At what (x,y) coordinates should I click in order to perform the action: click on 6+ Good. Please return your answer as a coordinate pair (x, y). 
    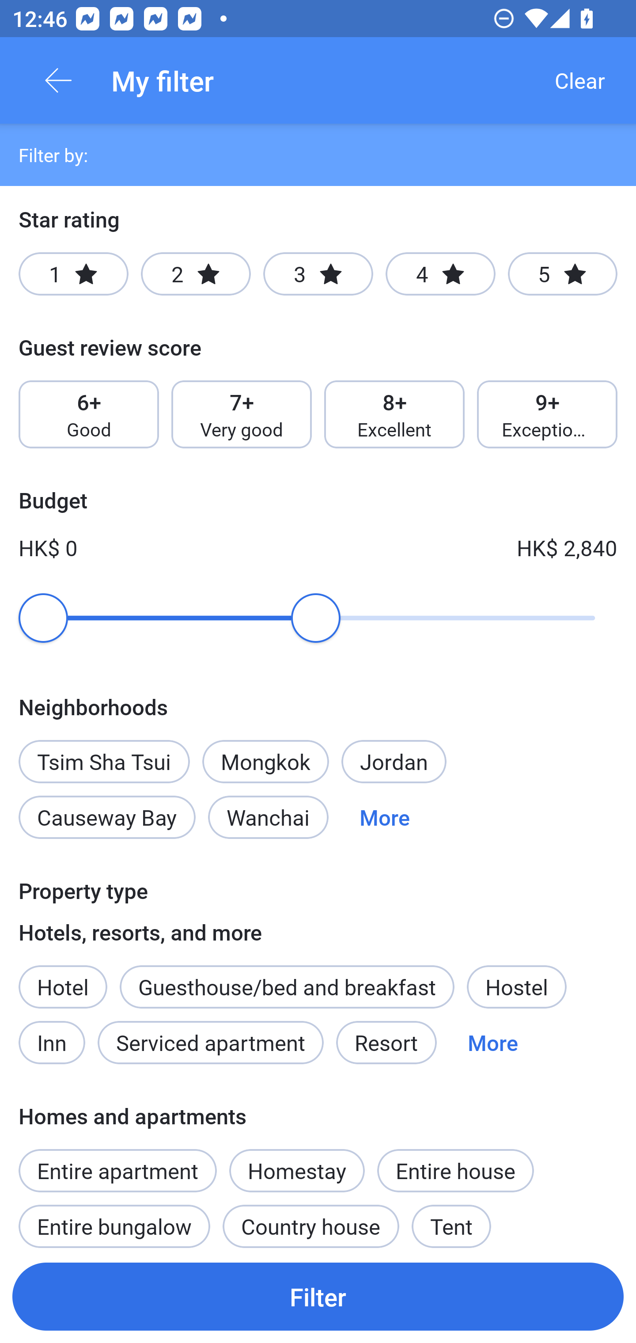
    Looking at the image, I should click on (88, 414).